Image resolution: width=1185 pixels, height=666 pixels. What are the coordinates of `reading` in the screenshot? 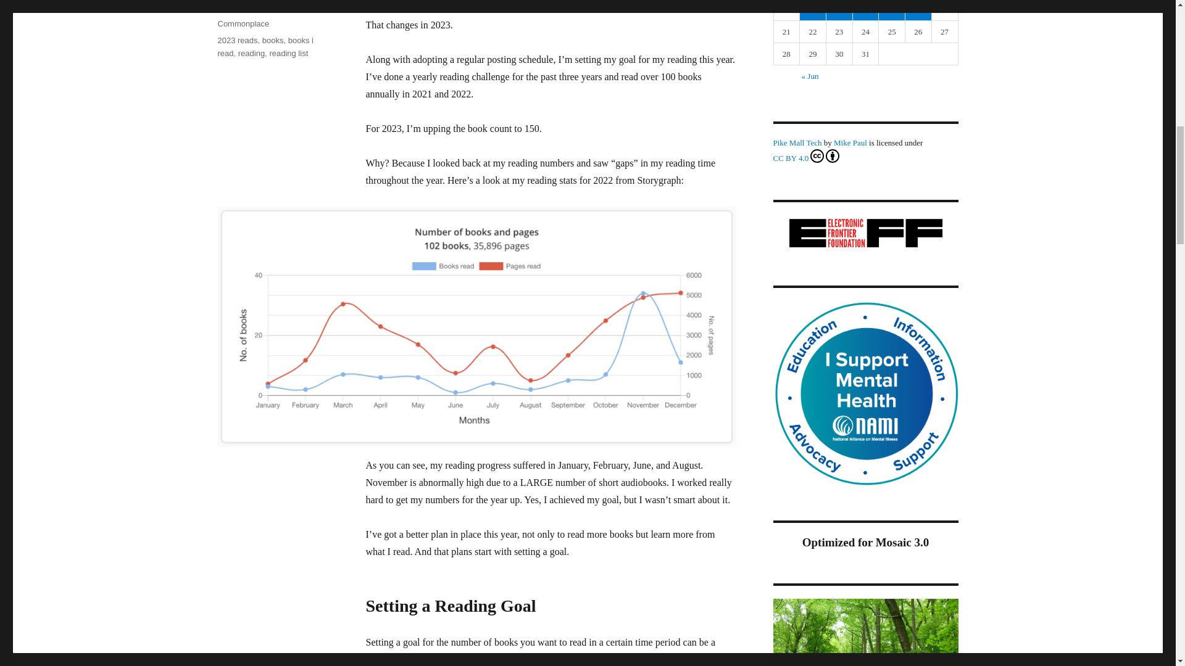 It's located at (251, 53).